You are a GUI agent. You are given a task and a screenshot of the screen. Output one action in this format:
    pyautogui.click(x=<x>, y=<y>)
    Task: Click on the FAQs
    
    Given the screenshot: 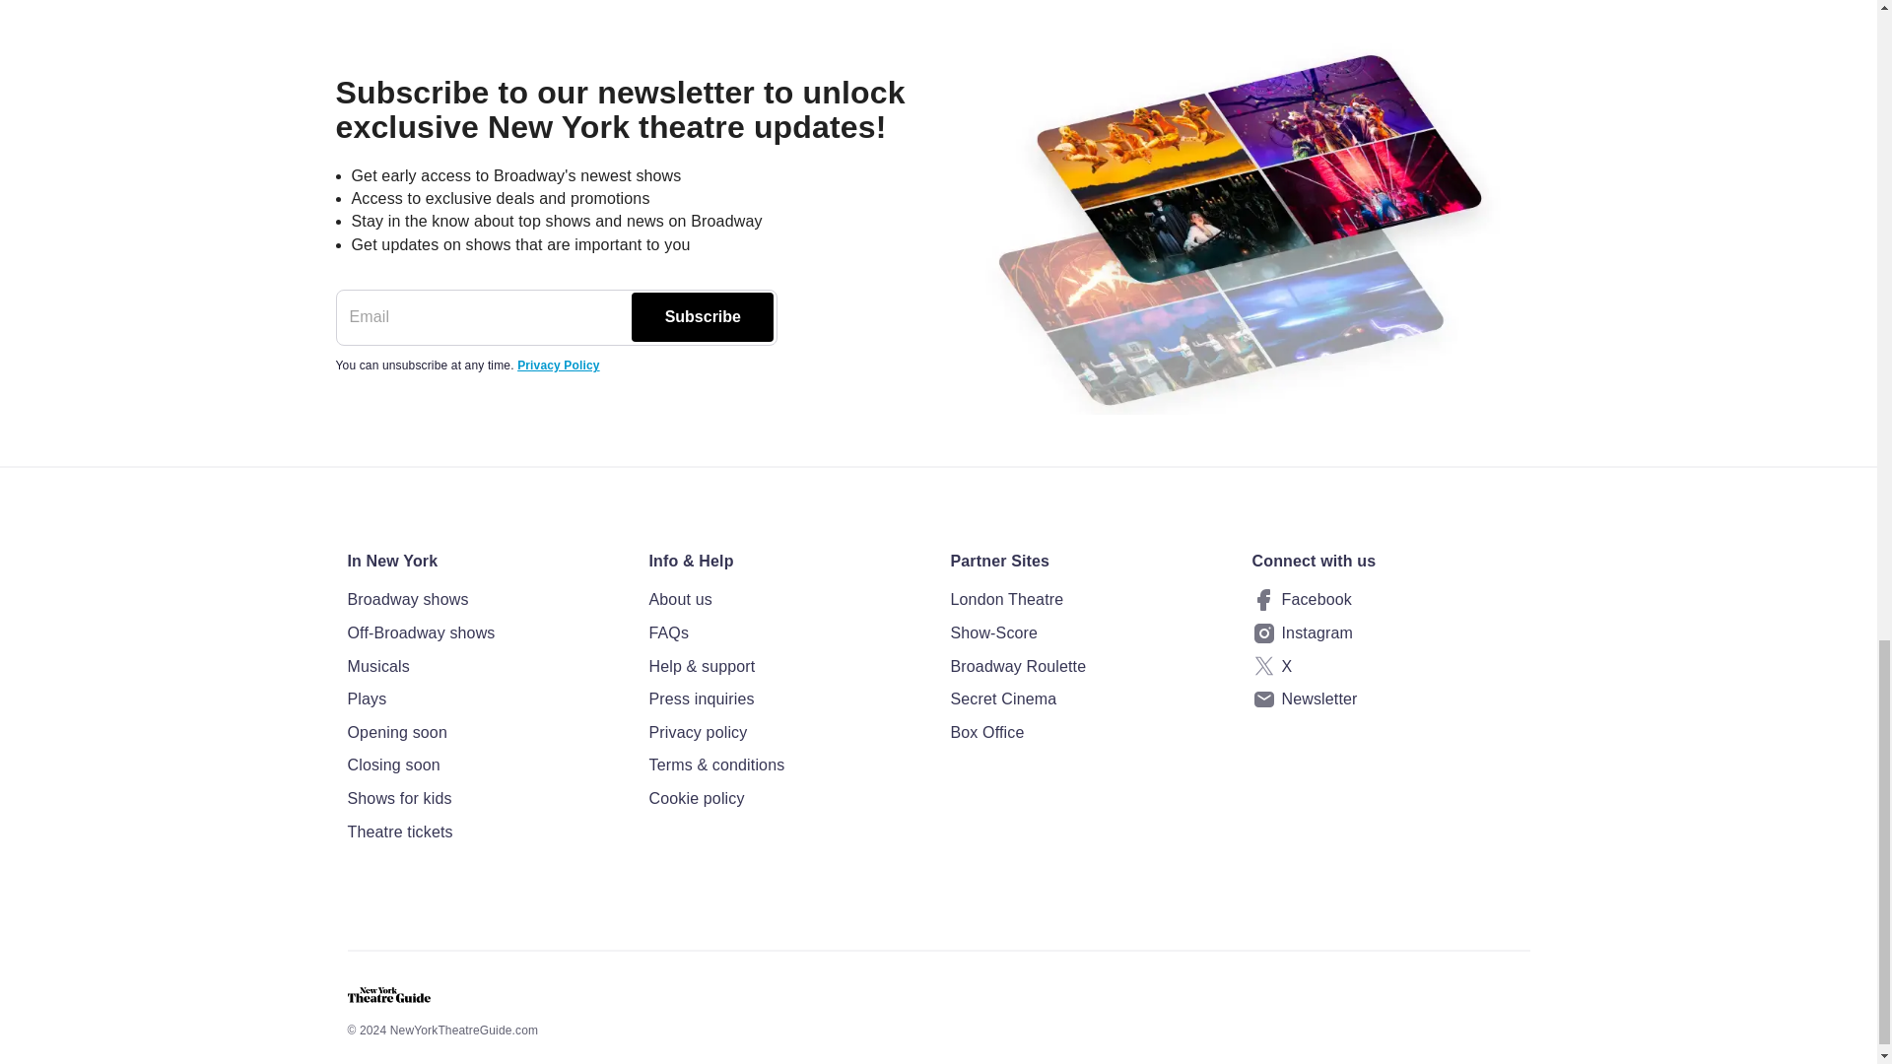 What is the action you would take?
    pyautogui.click(x=787, y=632)
    